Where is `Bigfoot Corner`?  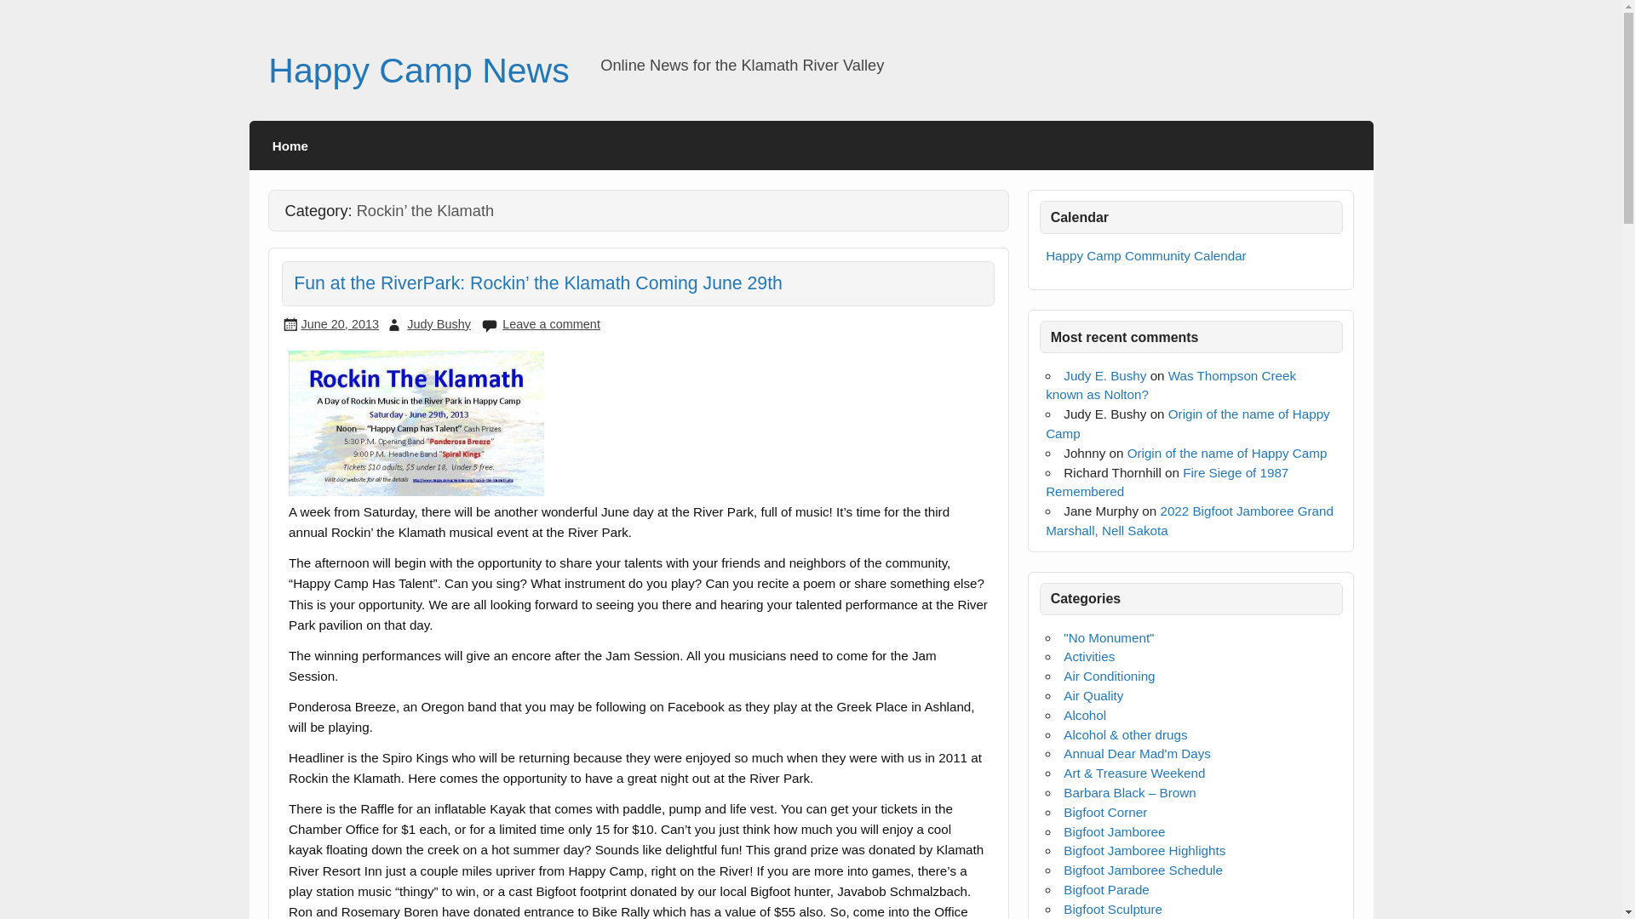 Bigfoot Corner is located at coordinates (1105, 812).